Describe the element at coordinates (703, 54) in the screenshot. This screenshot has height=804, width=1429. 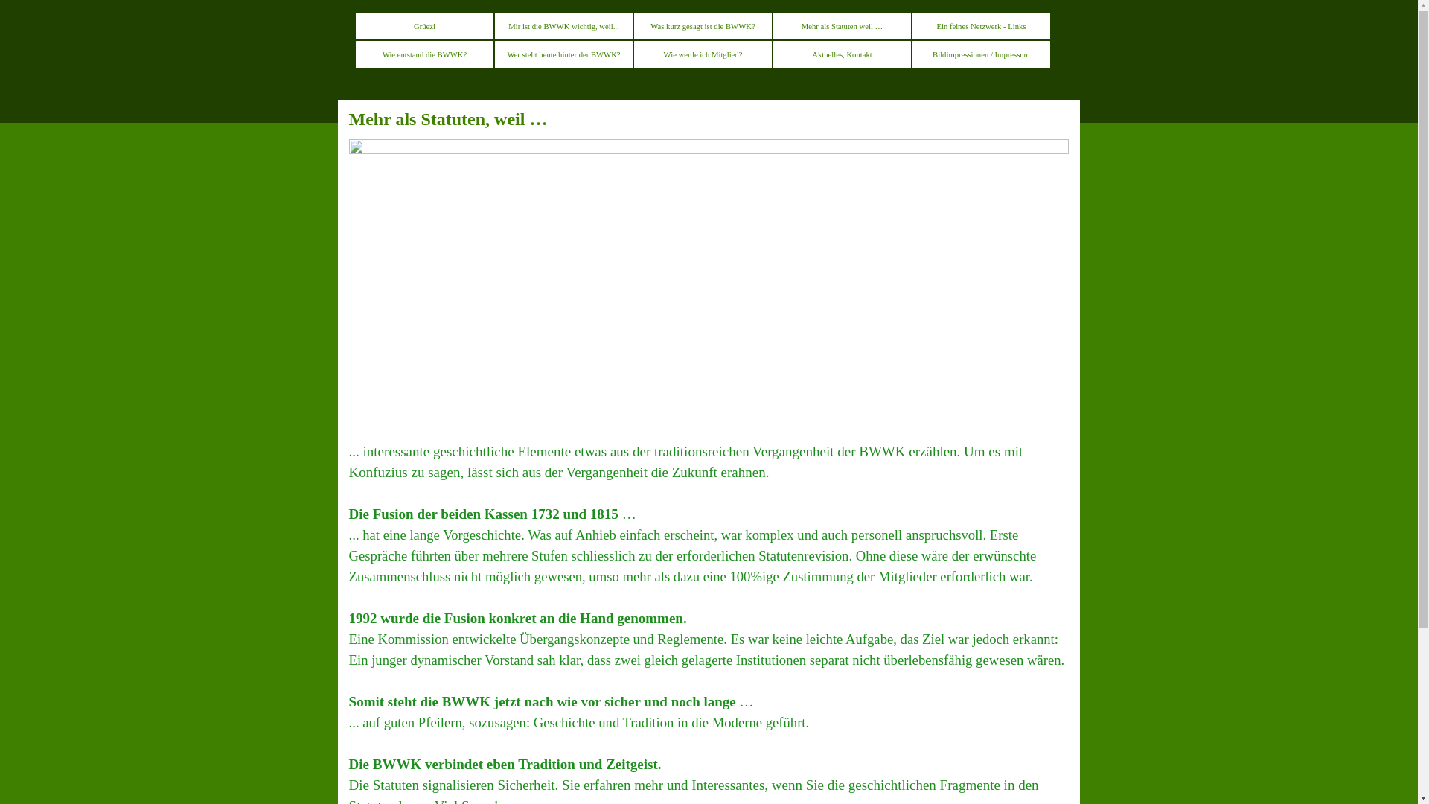
I see `Wie werde ich Mitglied?` at that location.